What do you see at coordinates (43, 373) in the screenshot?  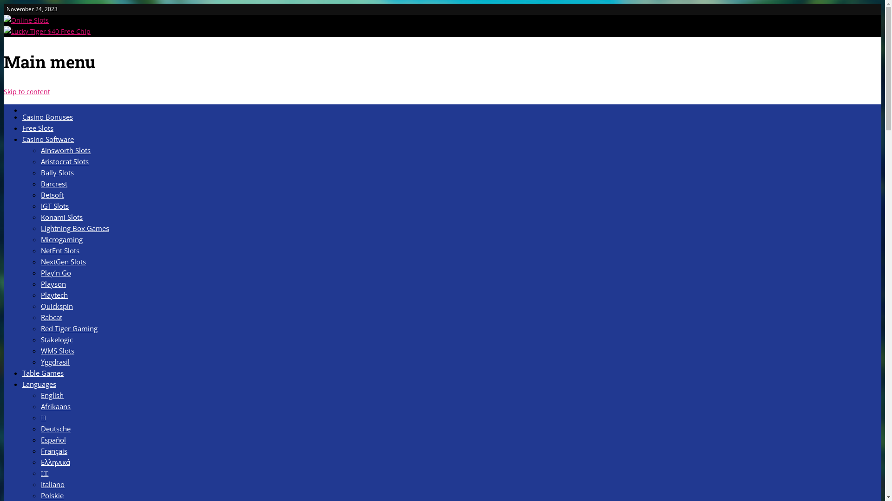 I see `Table Games` at bounding box center [43, 373].